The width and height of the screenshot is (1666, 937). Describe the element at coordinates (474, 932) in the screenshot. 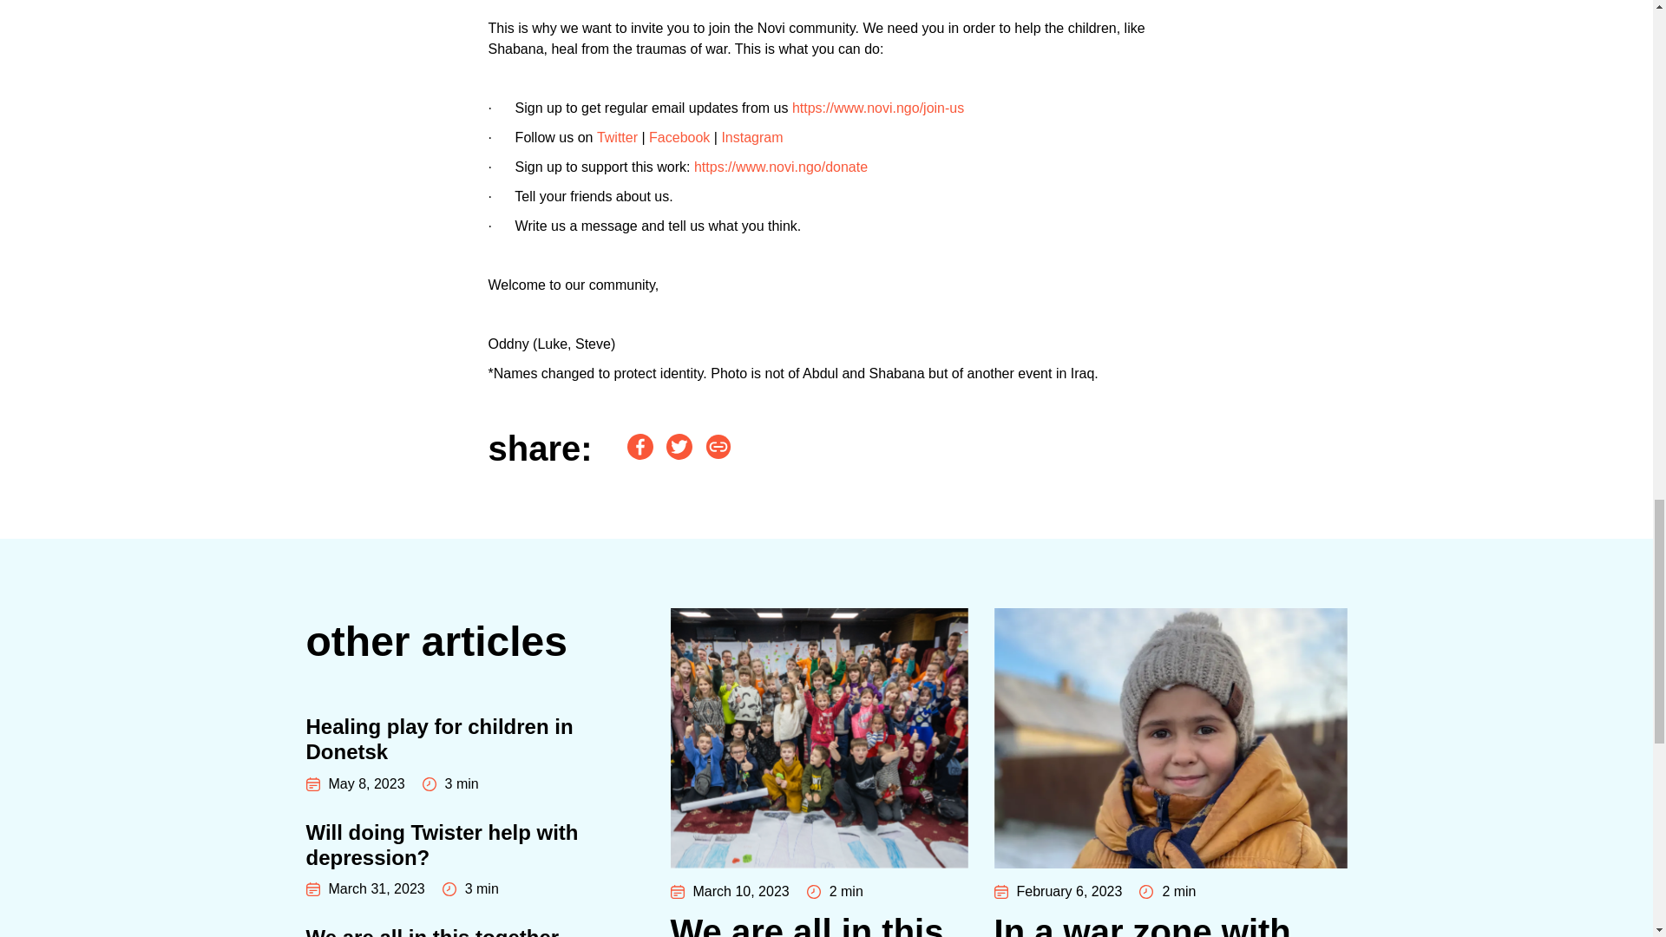

I see `Twitter` at that location.